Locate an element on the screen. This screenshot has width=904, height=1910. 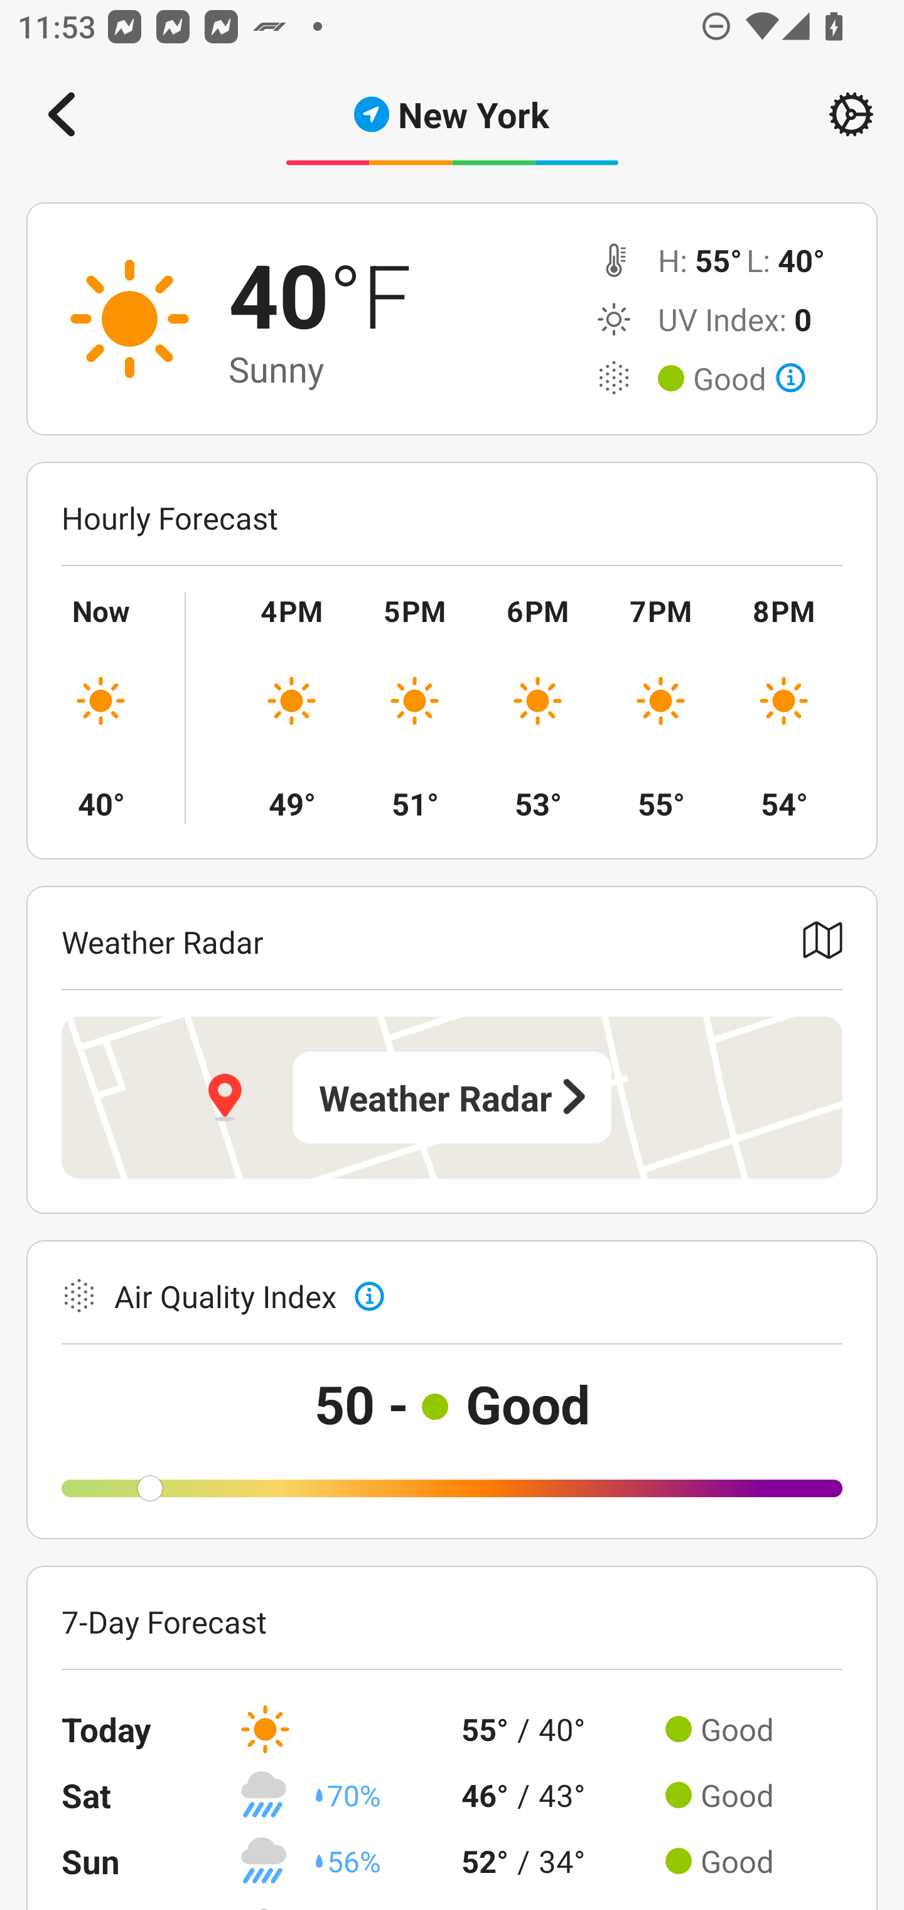
Weather Radar is located at coordinates (452, 1097).